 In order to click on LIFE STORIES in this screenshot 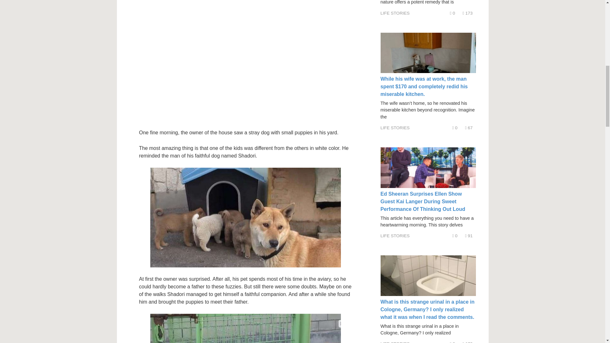, I will do `click(395, 236)`.